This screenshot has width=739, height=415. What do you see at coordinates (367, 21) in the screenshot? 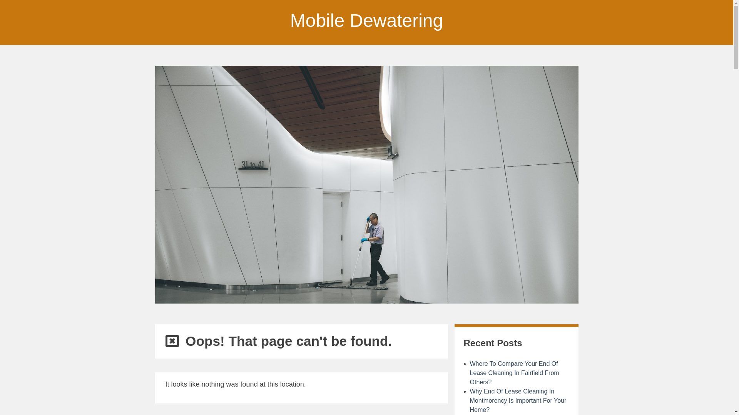
I see `Mobile Dewatering` at bounding box center [367, 21].